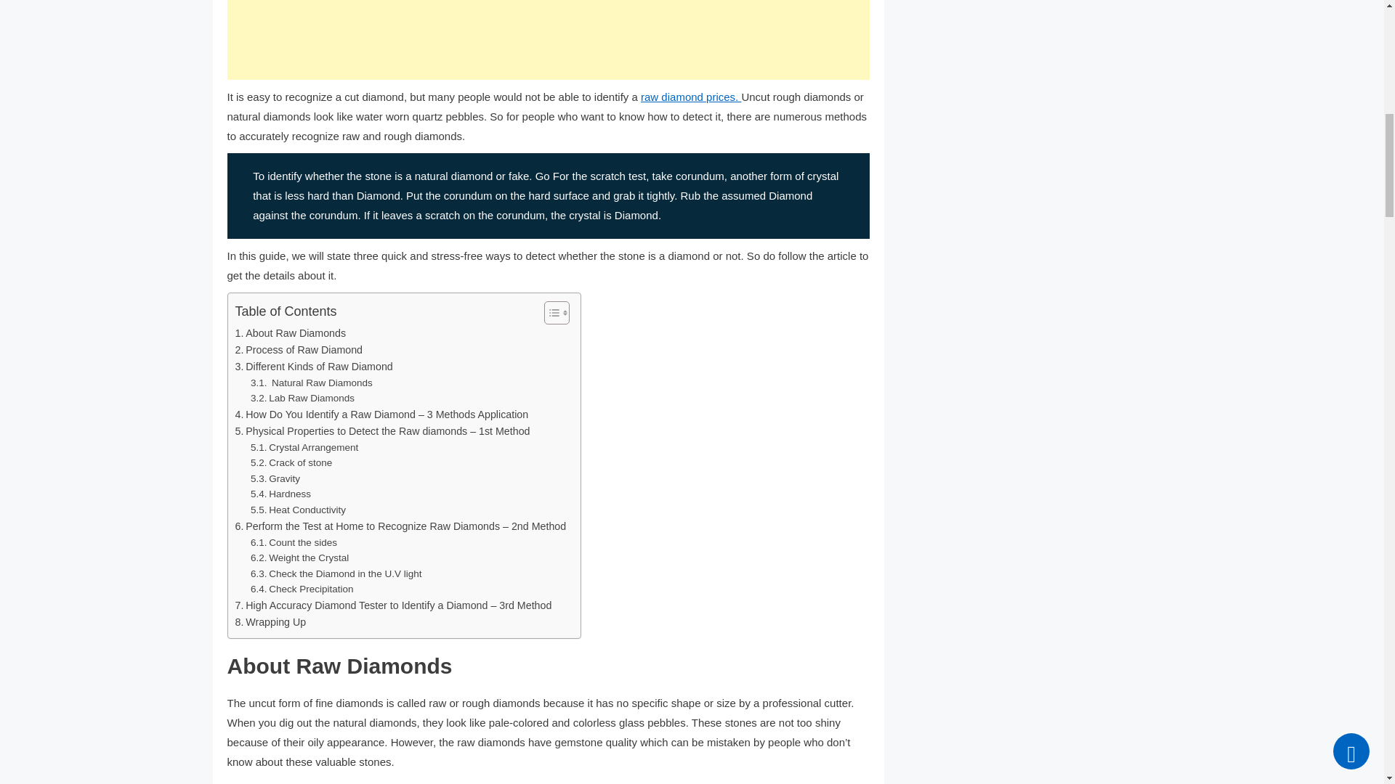 This screenshot has width=1395, height=784. I want to click on Advertisement, so click(548, 40).